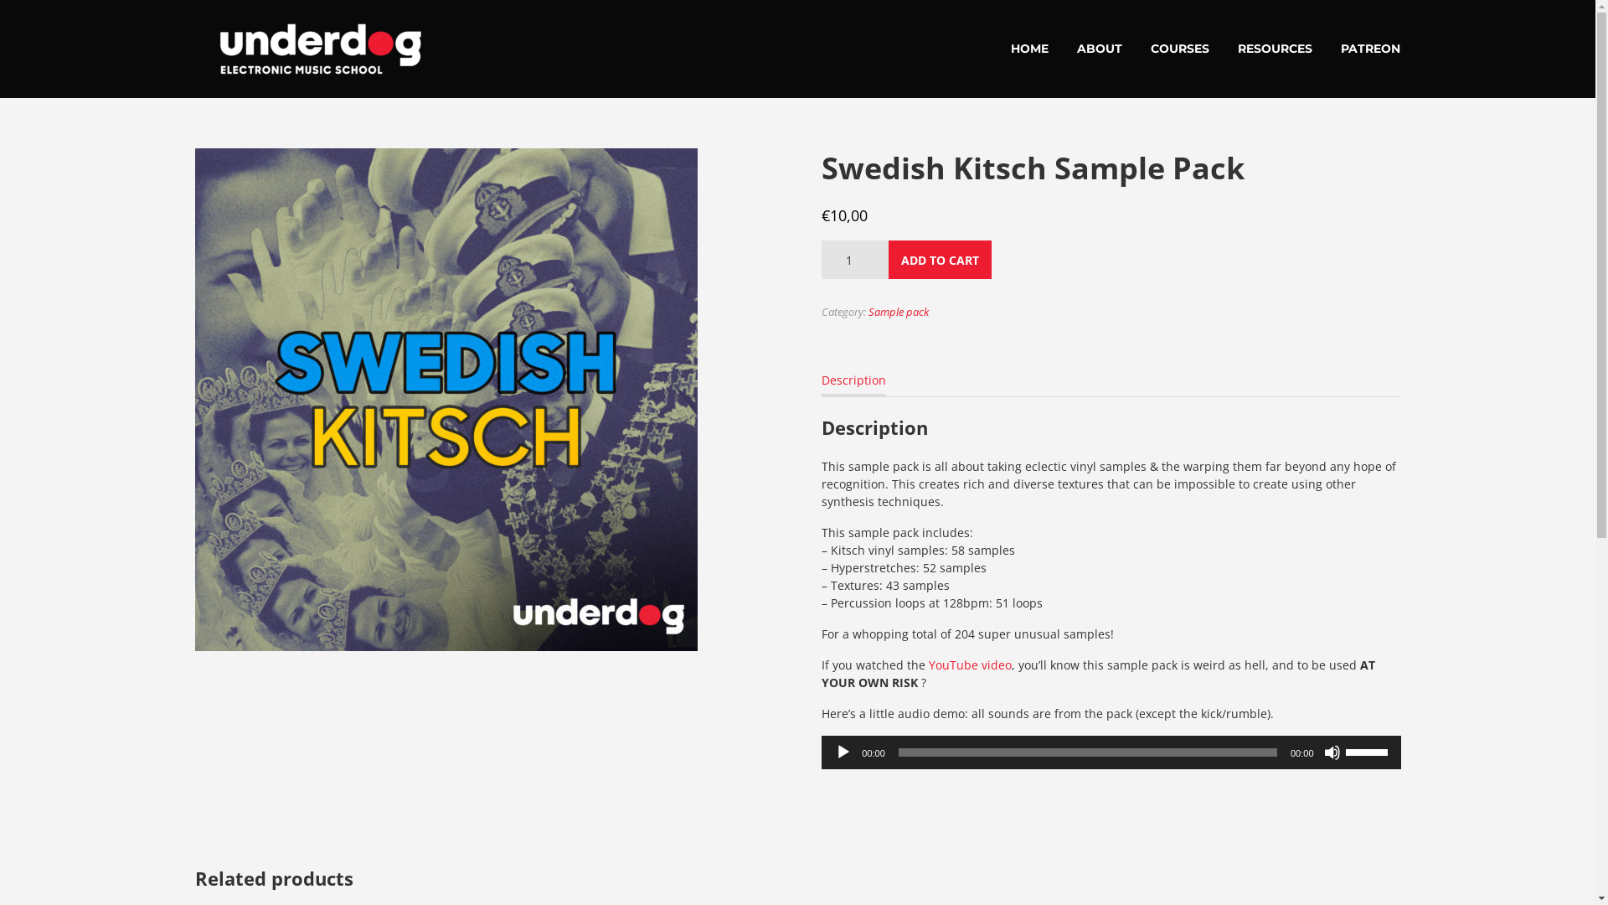 The image size is (1608, 905). I want to click on Use Up/Down Arrow keys to increase or decrease volume., so click(1368, 751).